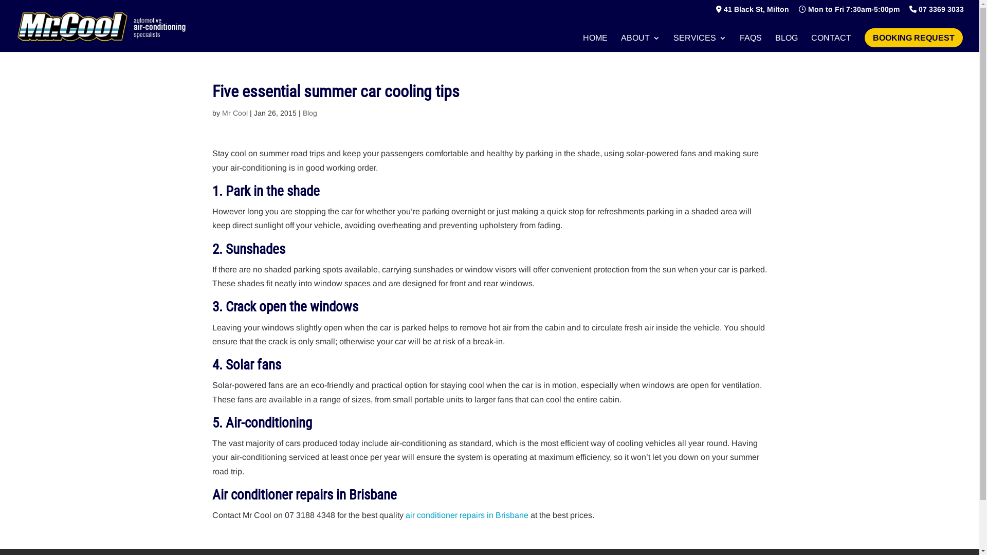 Image resolution: width=987 pixels, height=555 pixels. Describe the element at coordinates (467, 515) in the screenshot. I see `air conditioner repairs in Brisbane` at that location.